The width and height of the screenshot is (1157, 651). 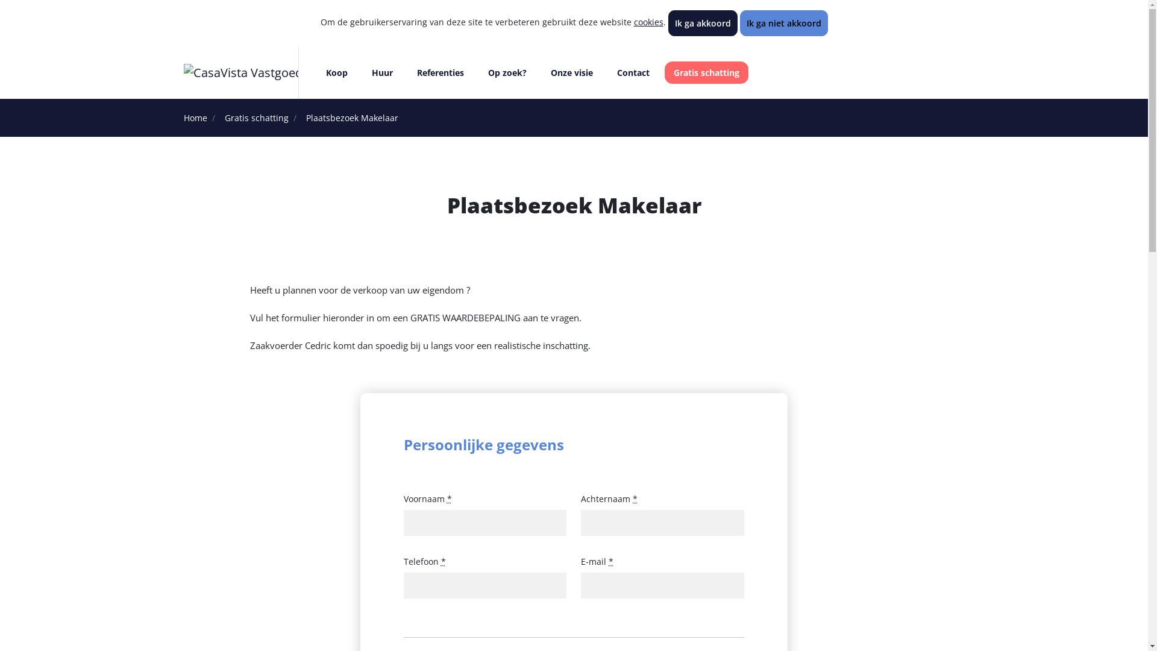 What do you see at coordinates (337, 72) in the screenshot?
I see `Koop` at bounding box center [337, 72].